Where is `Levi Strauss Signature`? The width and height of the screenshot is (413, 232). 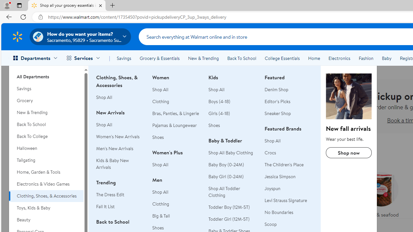 Levi Strauss Signature is located at coordinates (286, 200).